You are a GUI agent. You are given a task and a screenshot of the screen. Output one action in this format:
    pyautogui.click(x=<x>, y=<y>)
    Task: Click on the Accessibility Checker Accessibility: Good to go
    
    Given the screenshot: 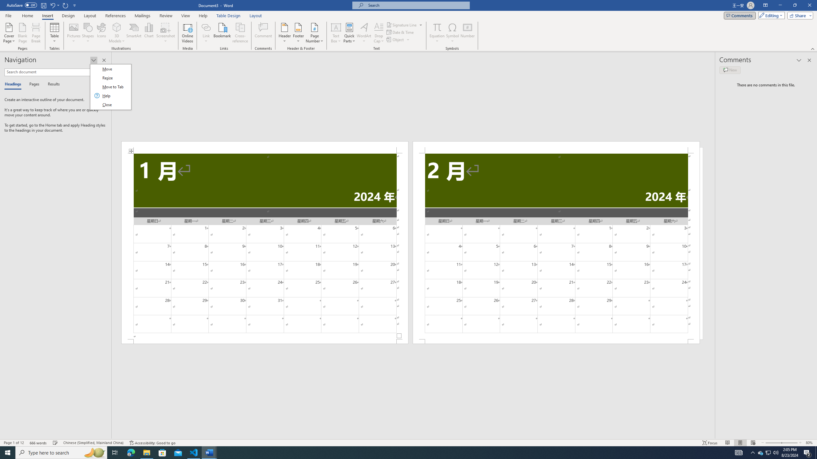 What is the action you would take?
    pyautogui.click(x=761, y=453)
    